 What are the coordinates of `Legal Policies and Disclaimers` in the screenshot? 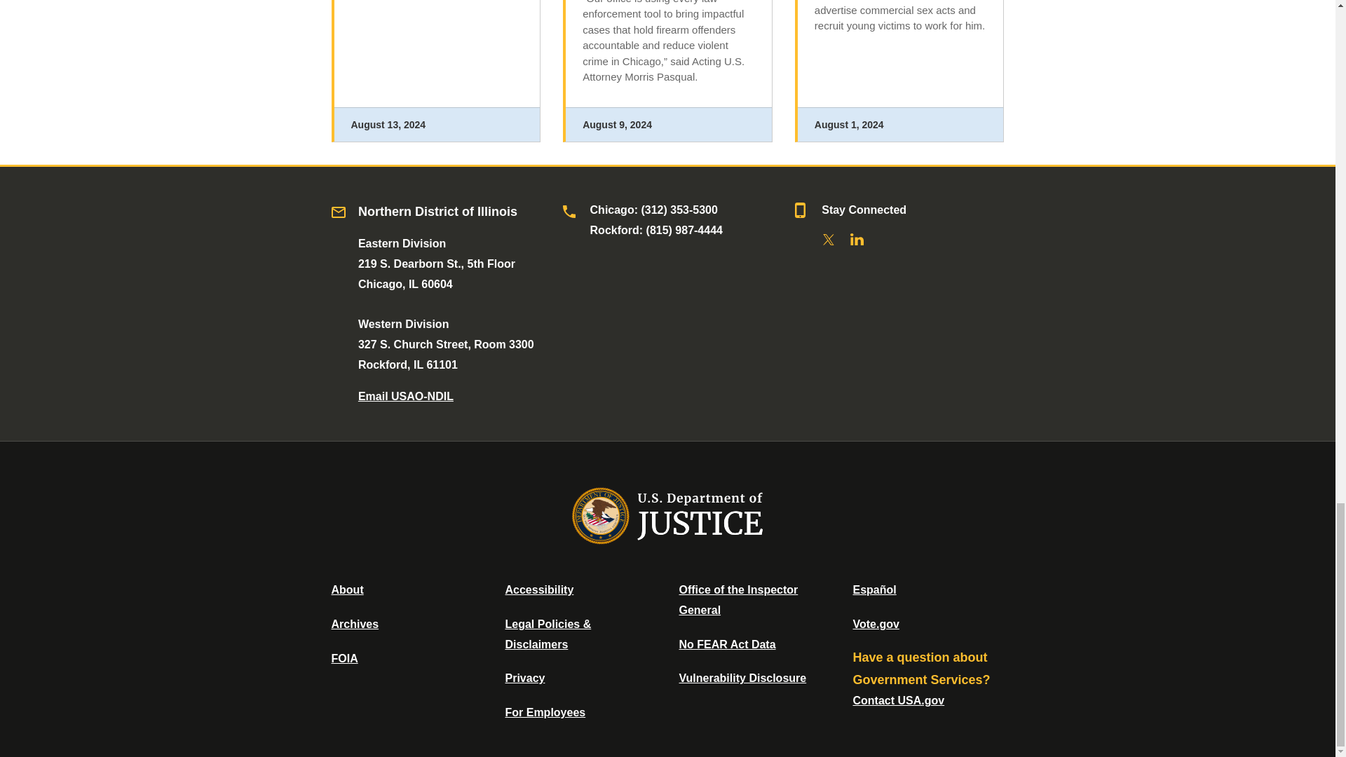 It's located at (548, 634).